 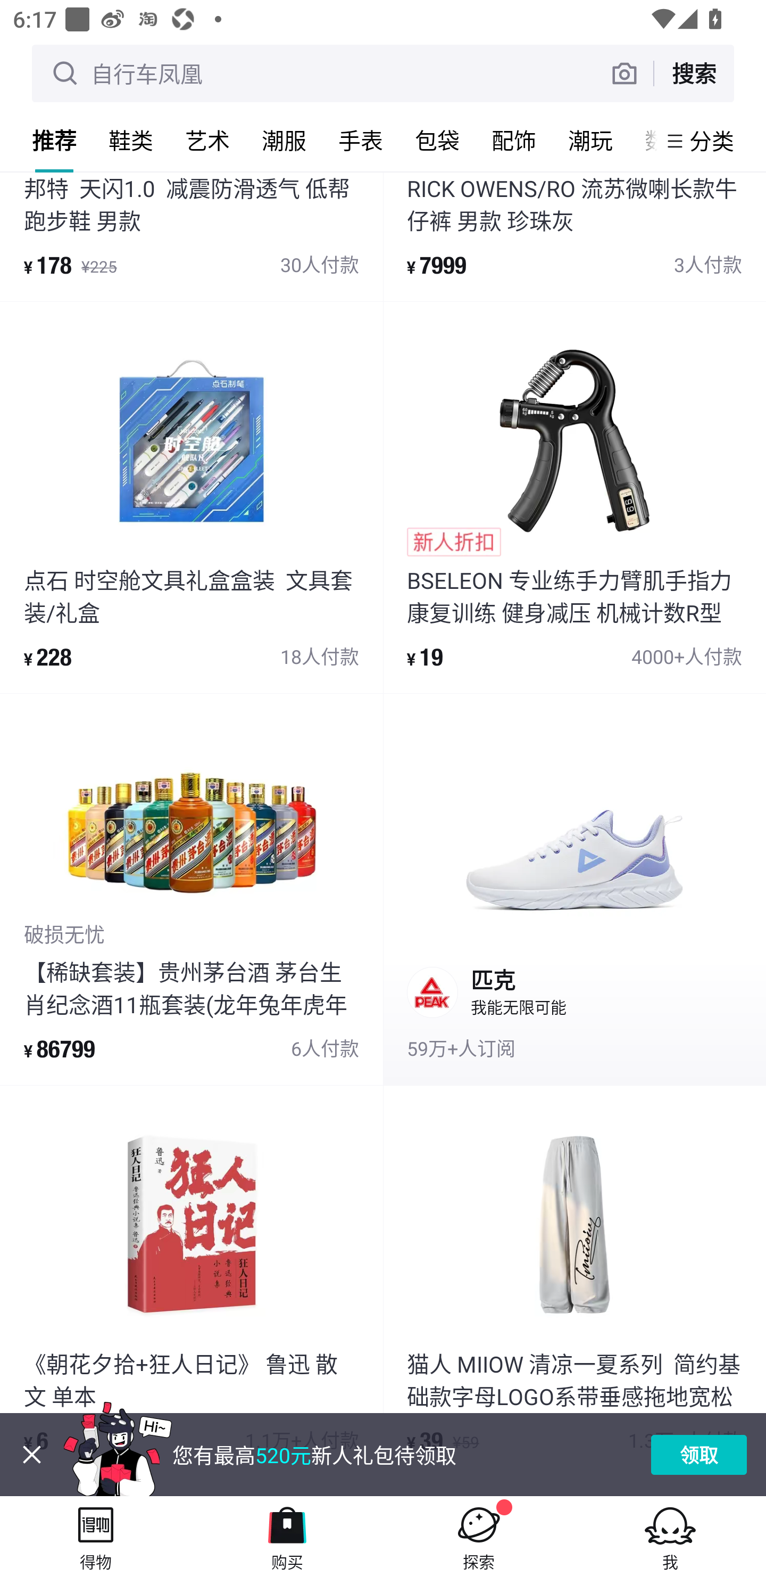 What do you see at coordinates (284, 140) in the screenshot?
I see `潮服` at bounding box center [284, 140].